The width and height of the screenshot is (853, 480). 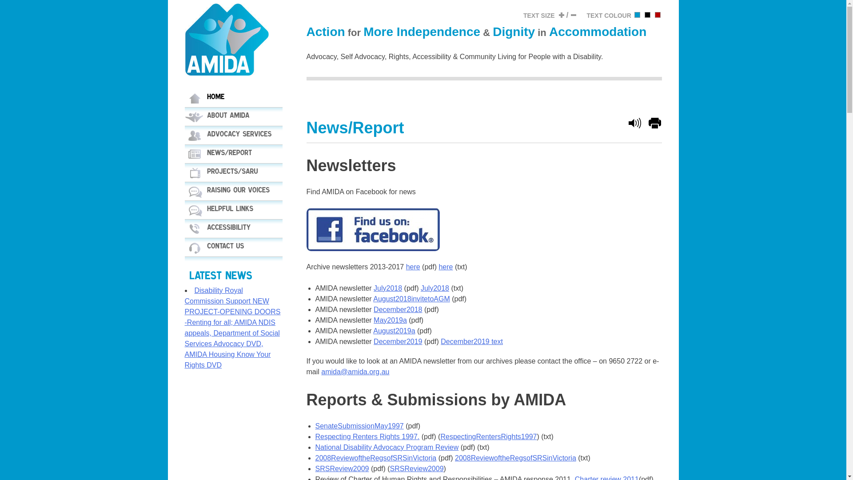 What do you see at coordinates (398, 341) in the screenshot?
I see `December2019` at bounding box center [398, 341].